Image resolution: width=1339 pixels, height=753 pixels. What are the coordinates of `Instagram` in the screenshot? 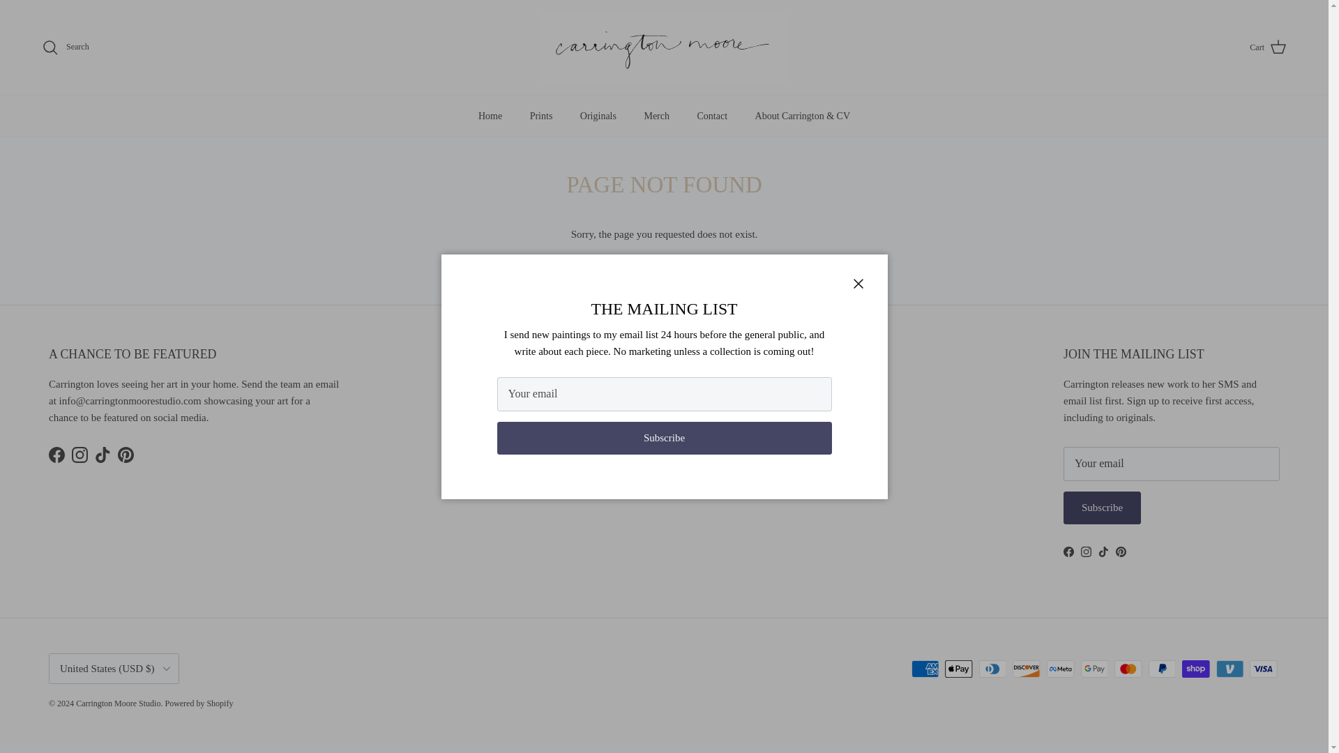 It's located at (80, 455).